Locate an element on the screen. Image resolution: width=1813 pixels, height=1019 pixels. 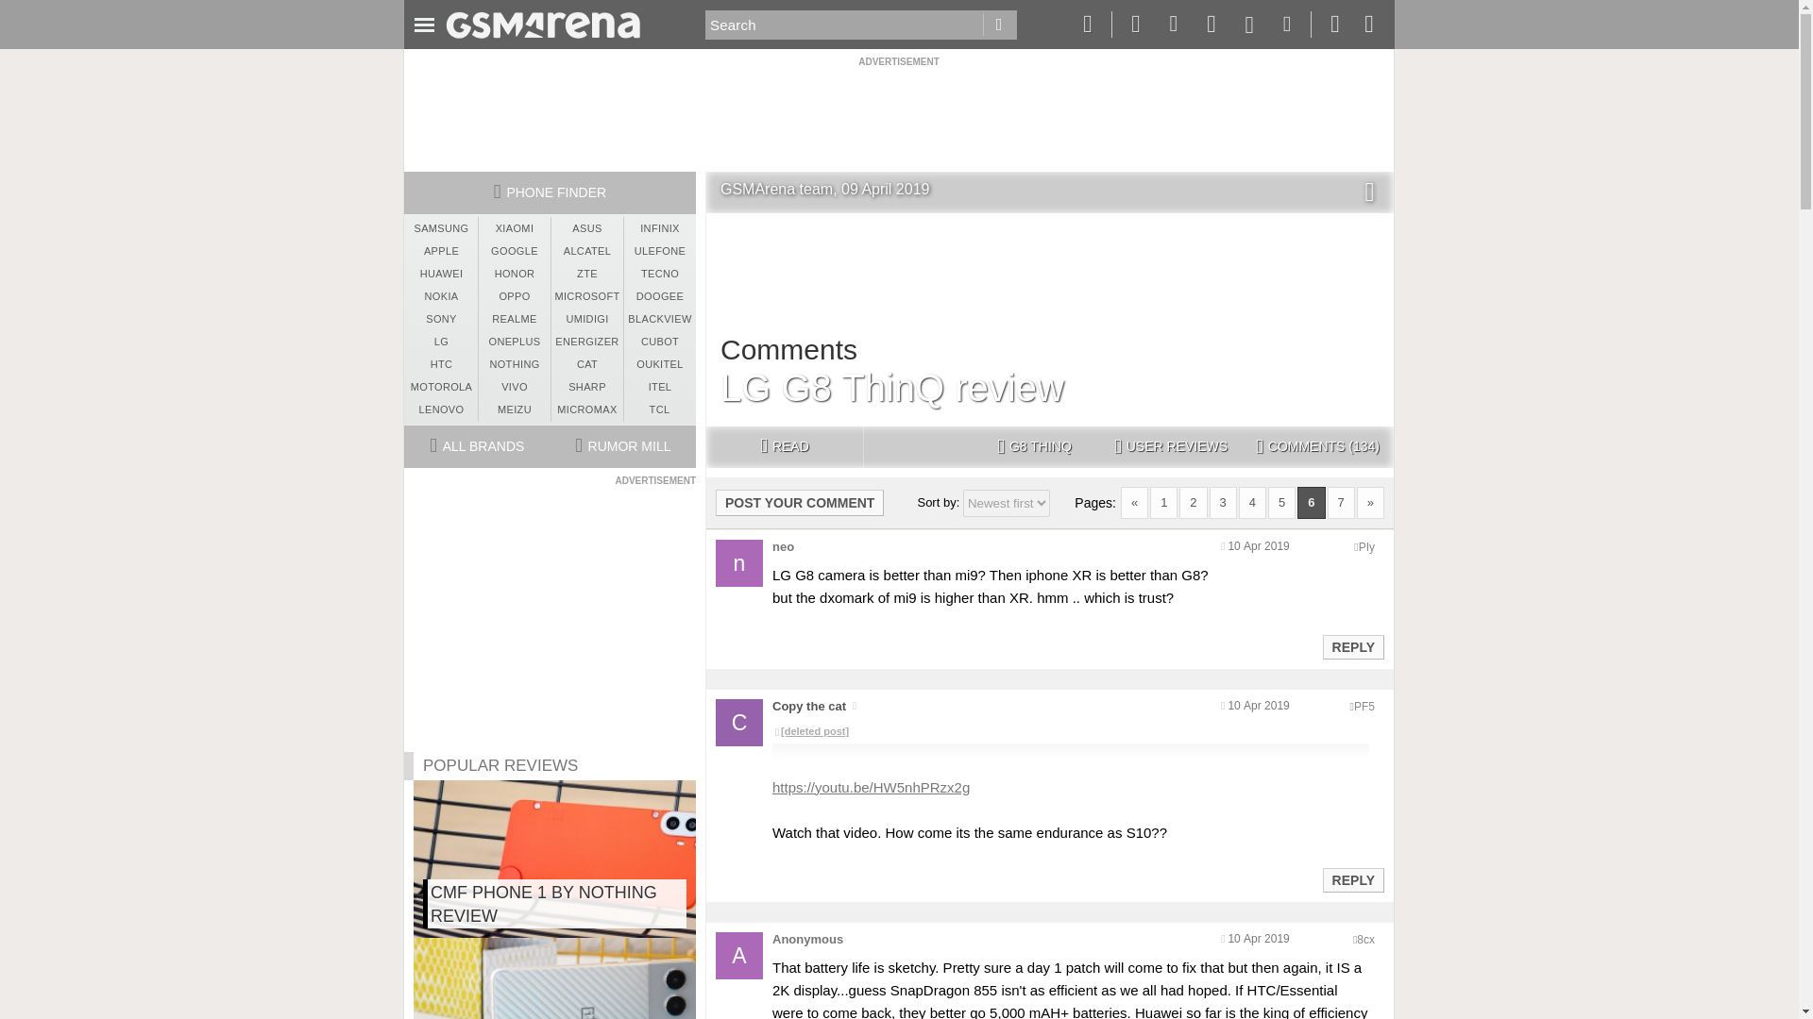
USER REVIEWS is located at coordinates (1171, 447).